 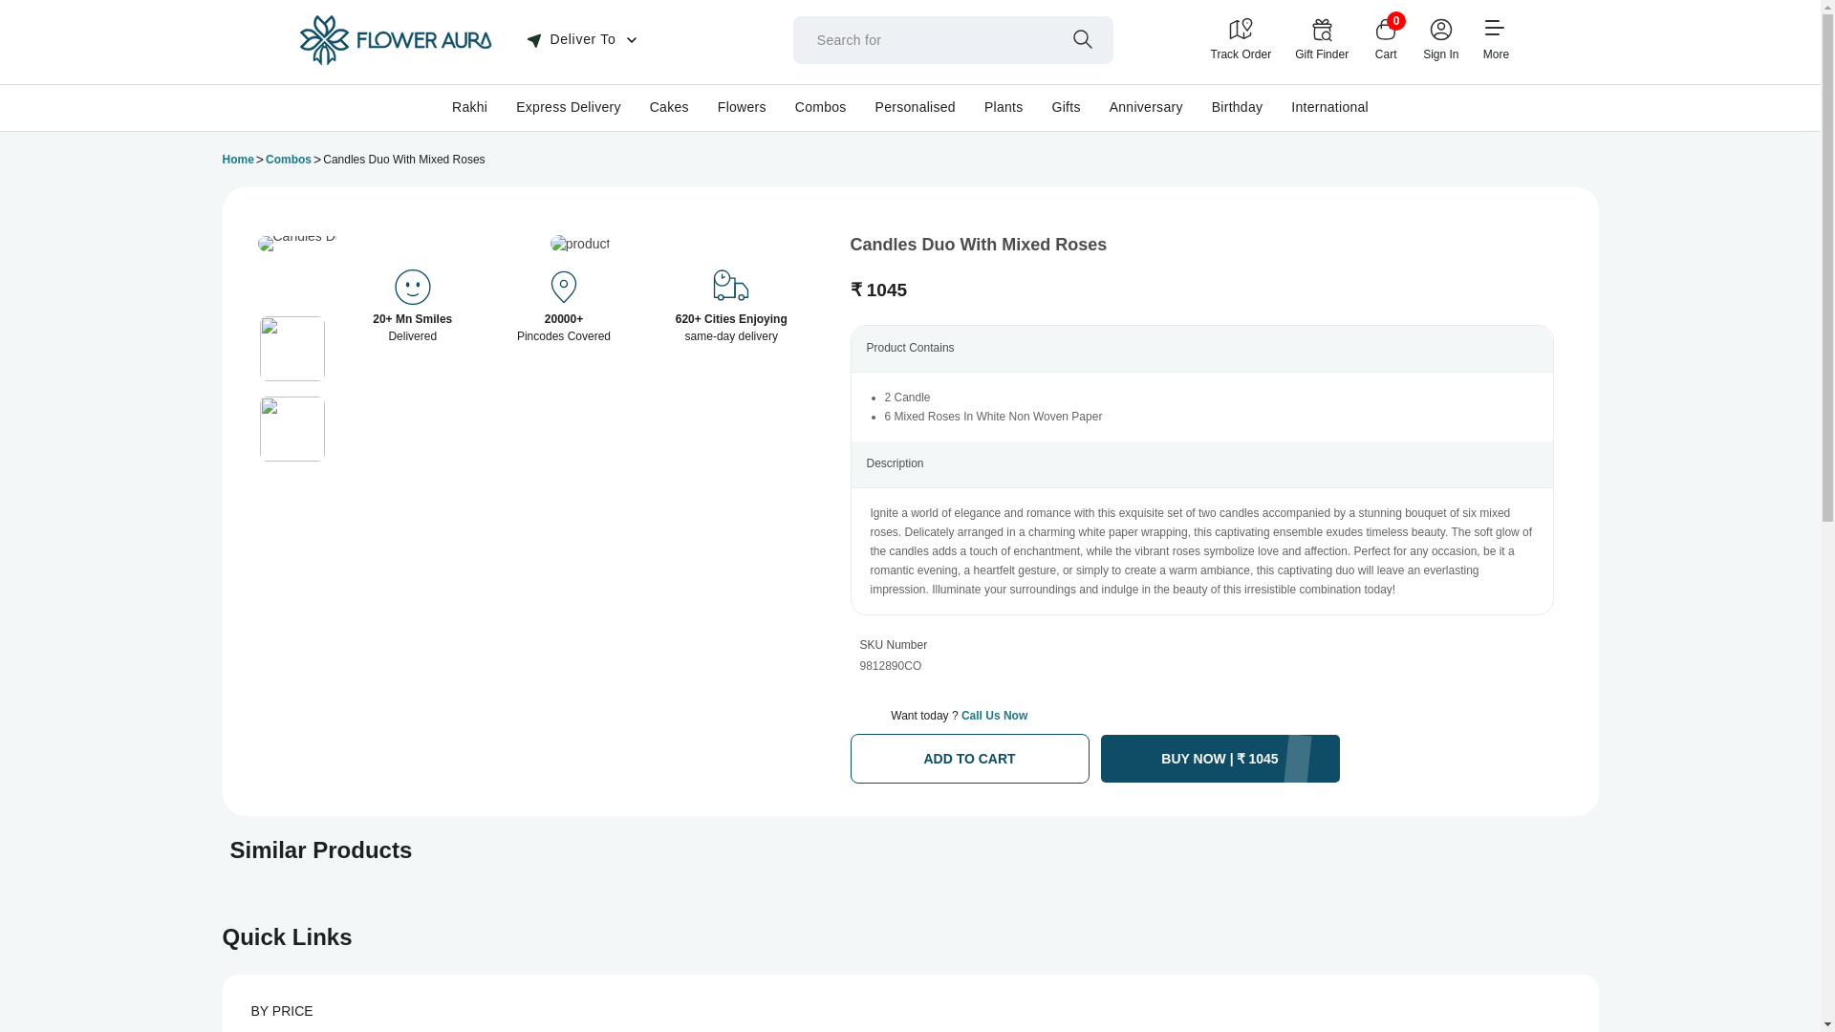 I want to click on Candles Duo With Mixed Roses, so click(x=353, y=244).